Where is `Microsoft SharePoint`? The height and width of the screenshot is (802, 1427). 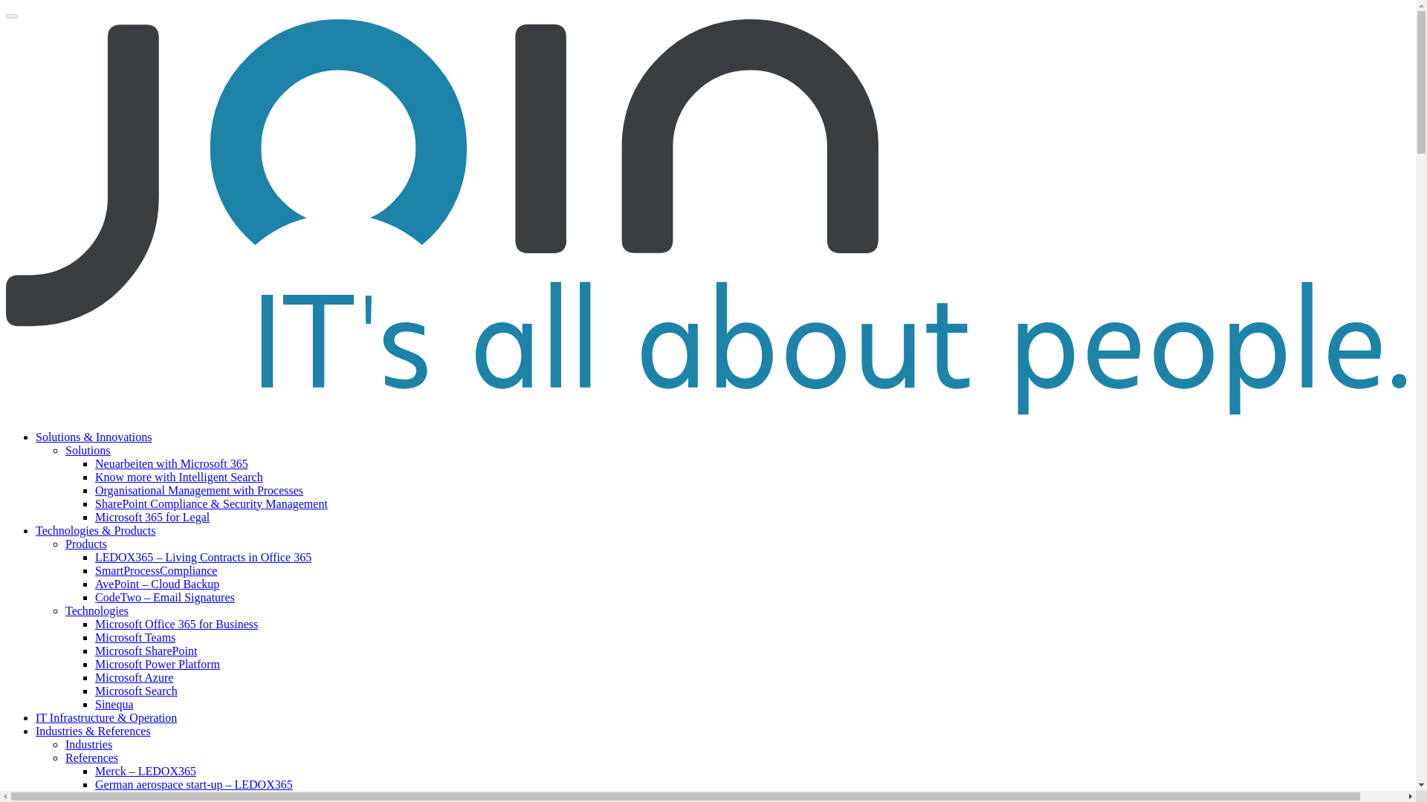
Microsoft SharePoint is located at coordinates (146, 651).